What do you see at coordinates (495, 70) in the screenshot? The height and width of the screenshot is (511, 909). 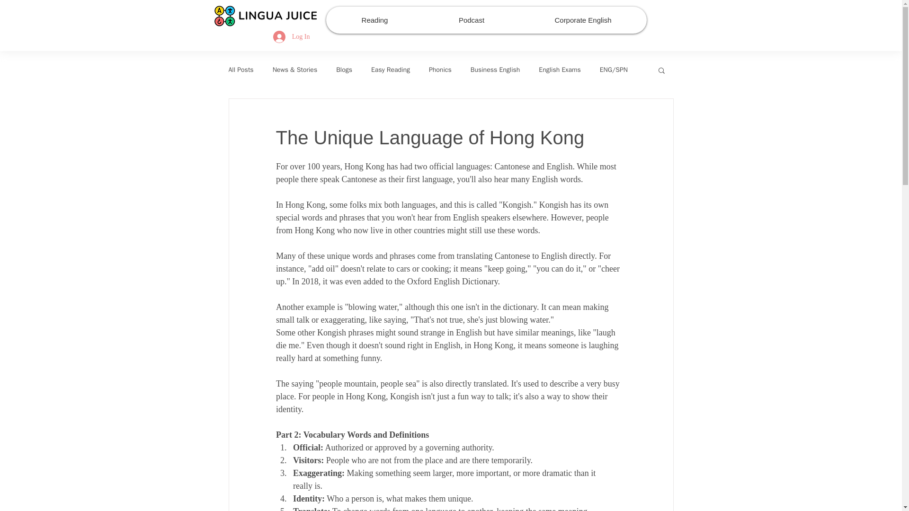 I see `Business English` at bounding box center [495, 70].